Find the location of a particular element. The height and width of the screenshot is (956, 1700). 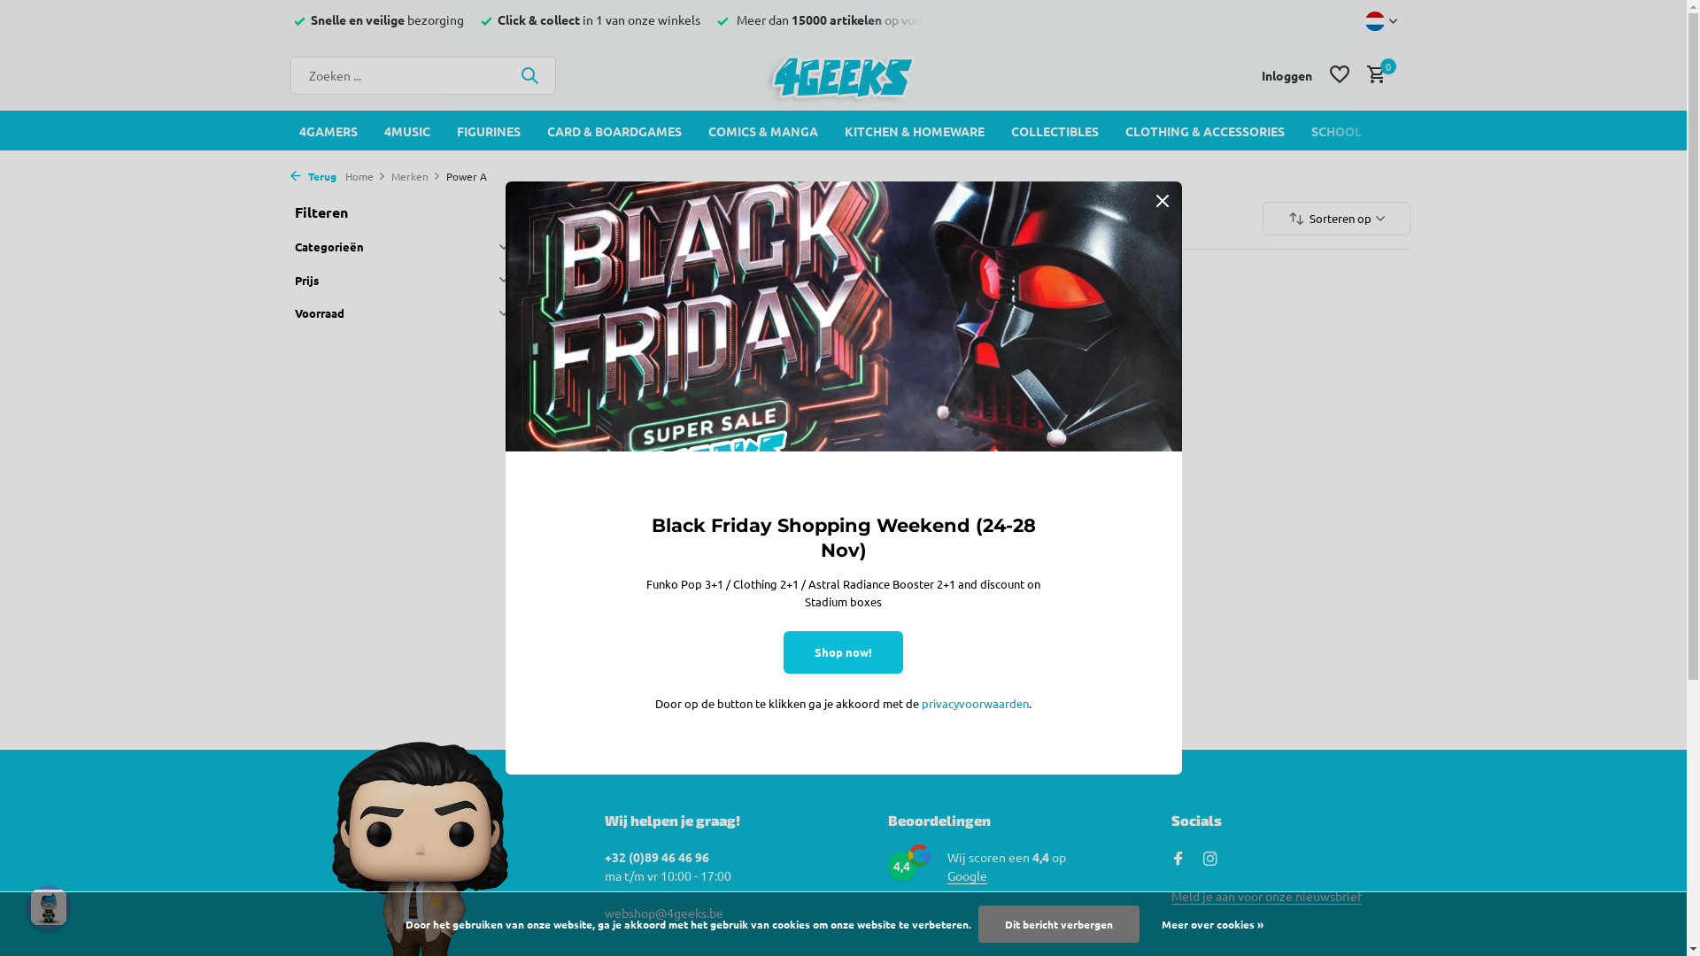

Terug is located at coordinates (313, 176).